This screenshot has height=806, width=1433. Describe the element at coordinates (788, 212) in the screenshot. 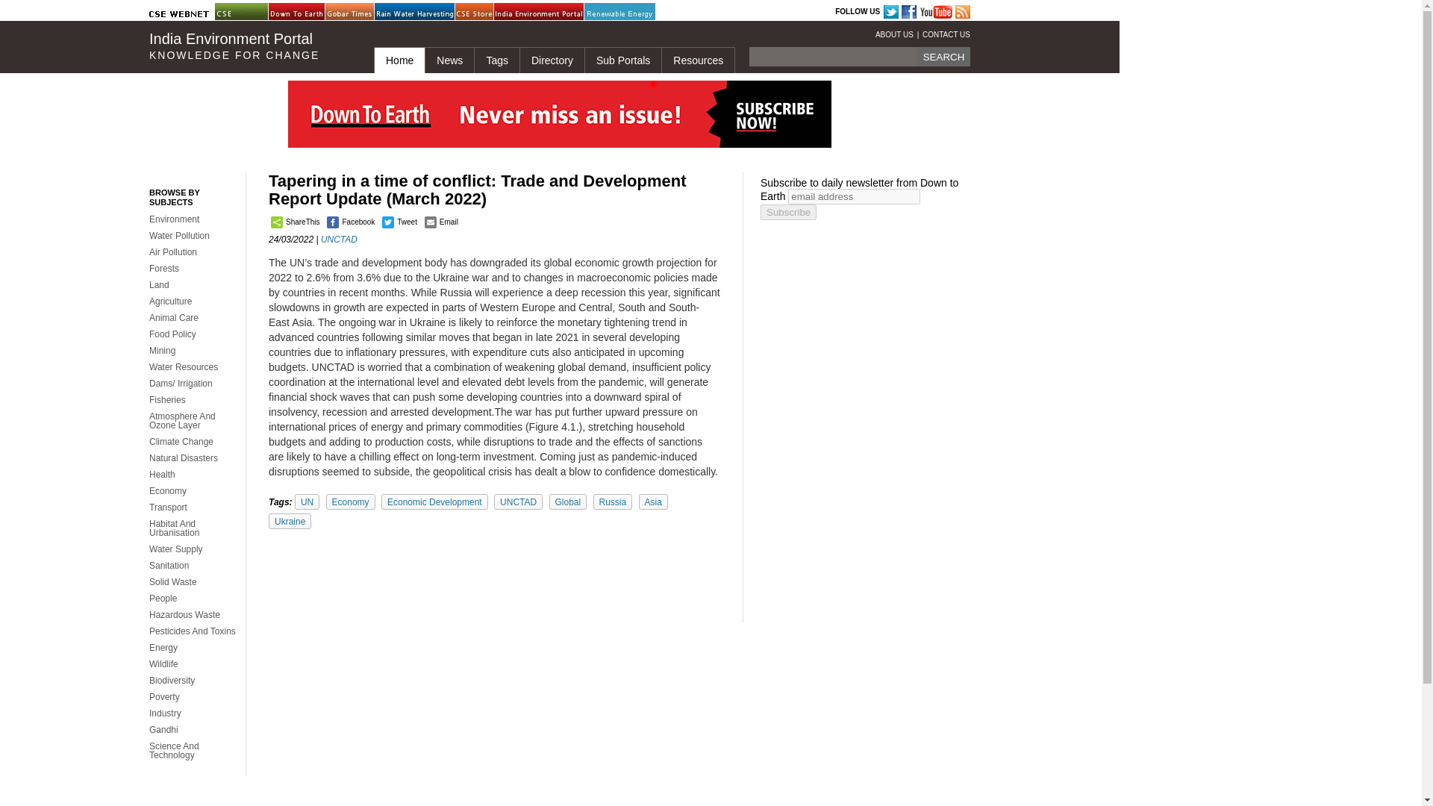

I see `Subscribe` at that location.